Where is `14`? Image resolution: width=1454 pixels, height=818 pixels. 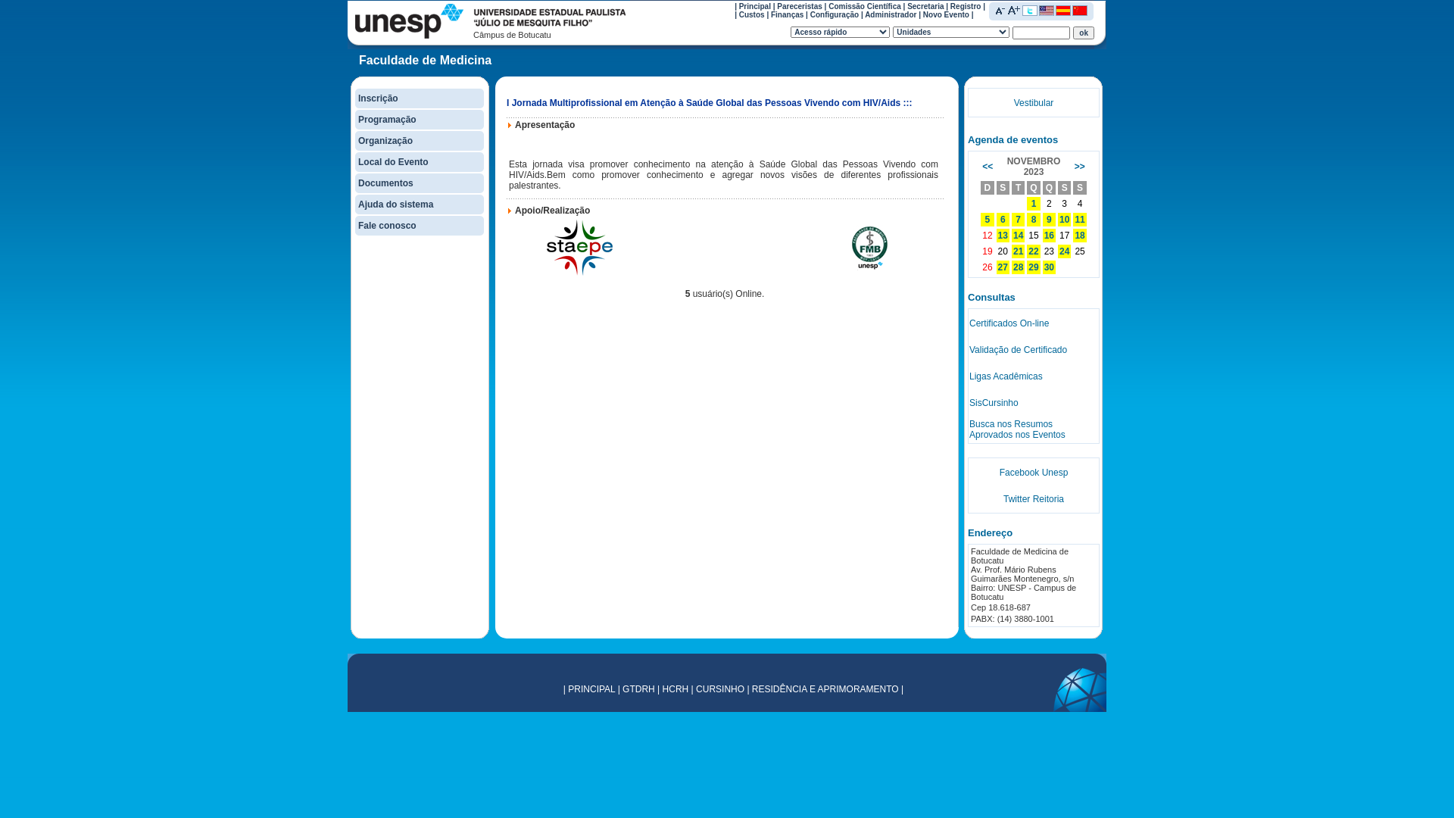
14 is located at coordinates (1018, 236).